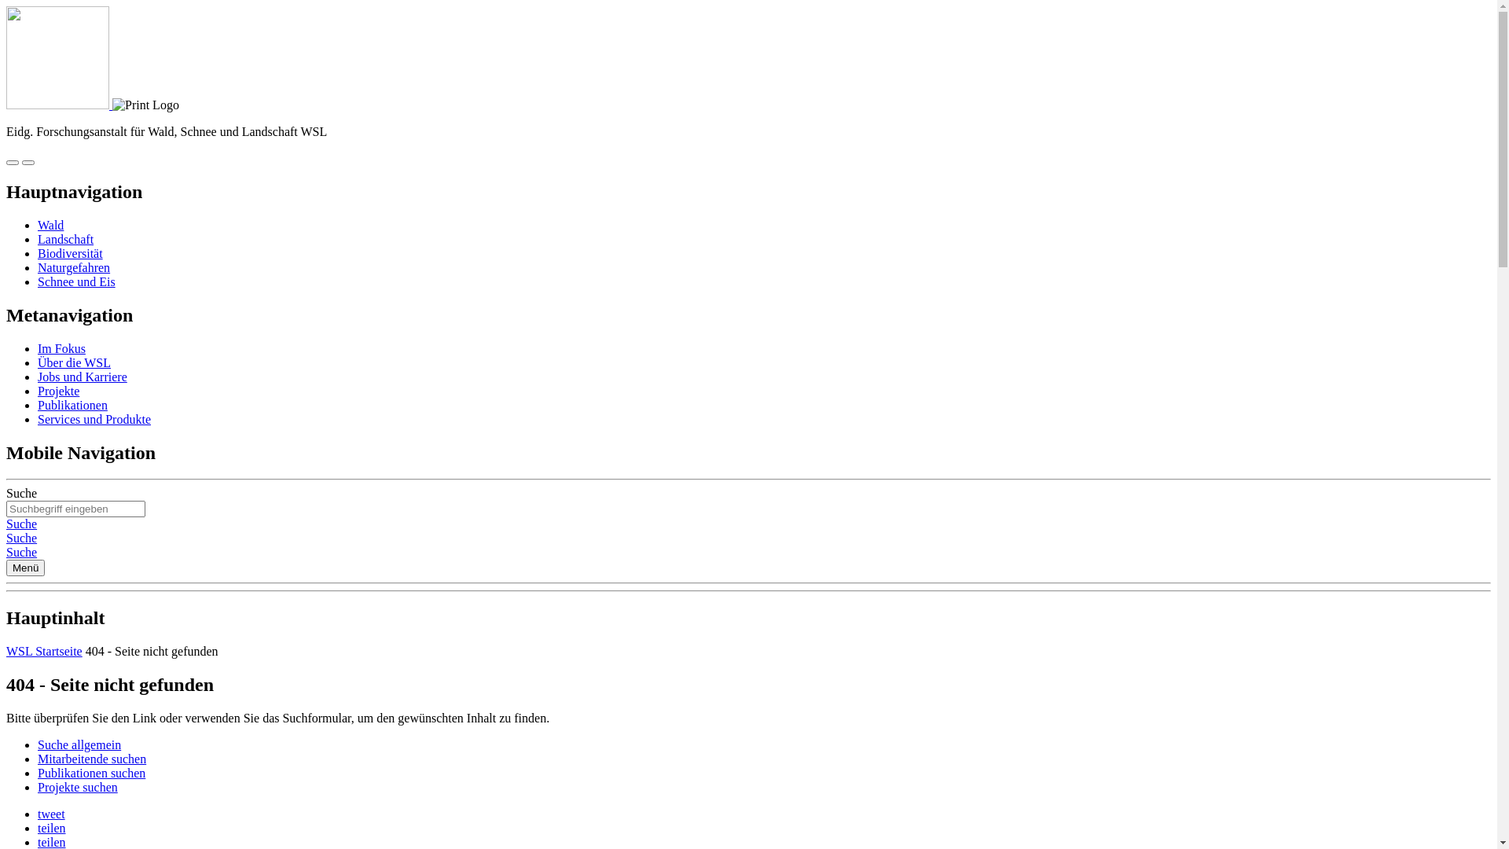 This screenshot has width=1509, height=849. Describe the element at coordinates (22, 552) in the screenshot. I see `Suche` at that location.